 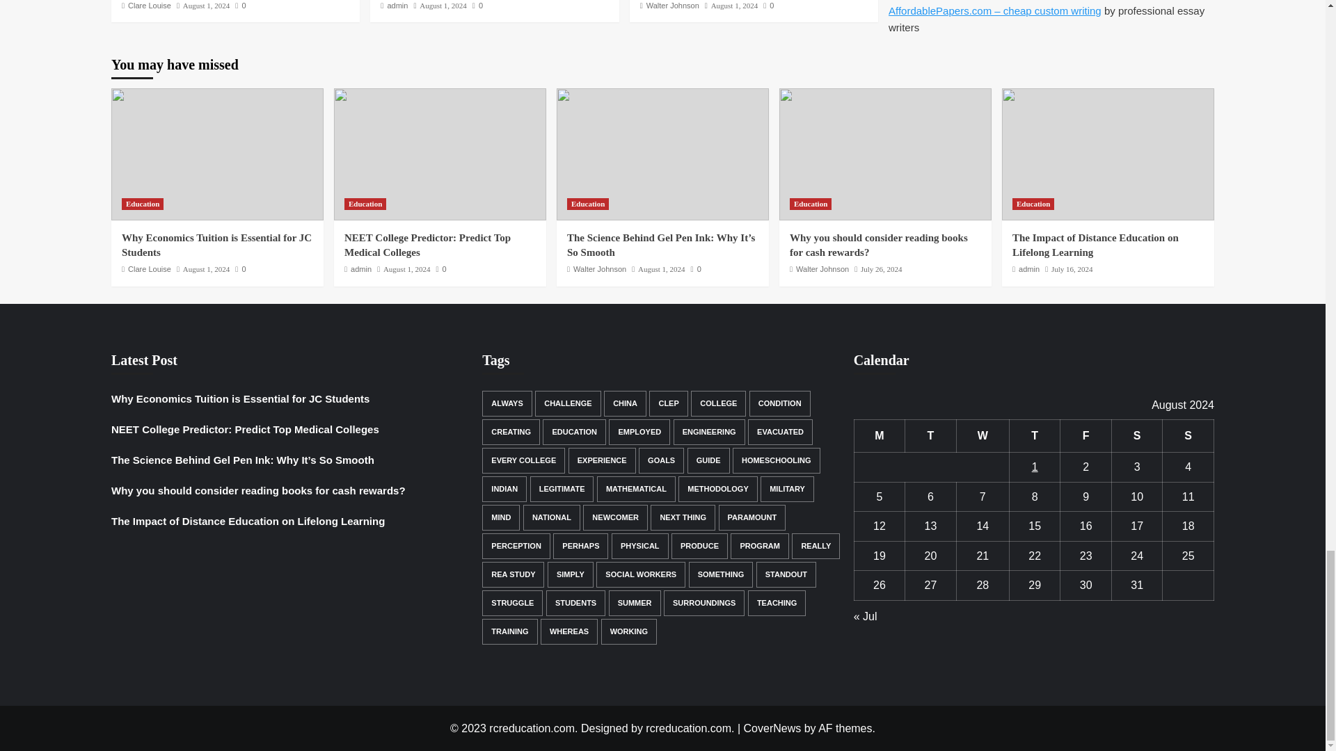 I want to click on Monday, so click(x=880, y=436).